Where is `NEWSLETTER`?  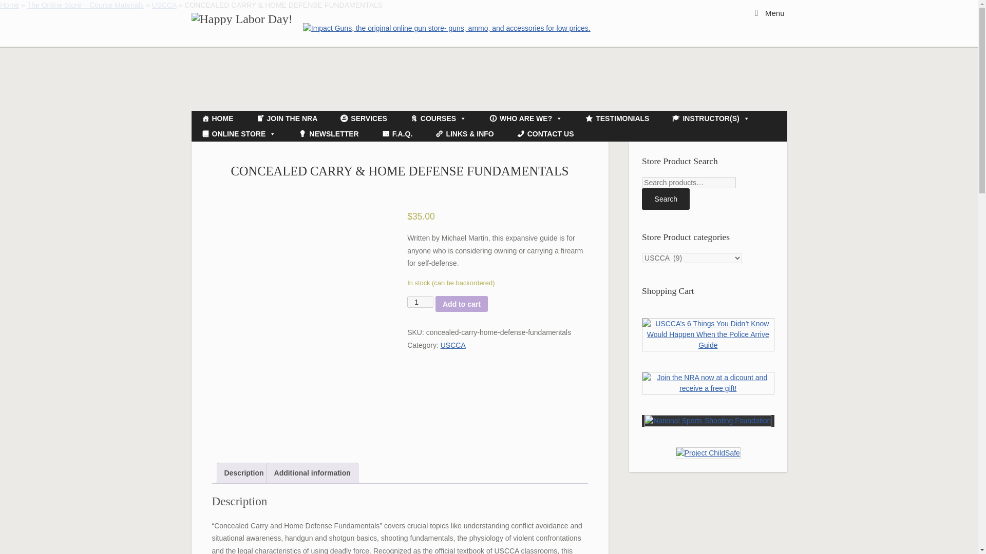 NEWSLETTER is located at coordinates (329, 134).